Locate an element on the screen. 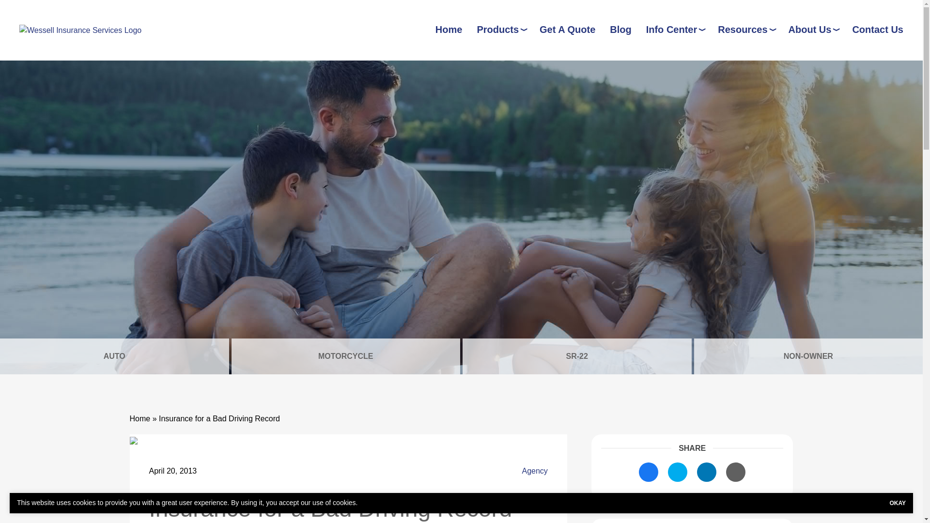  Blog is located at coordinates (620, 29).